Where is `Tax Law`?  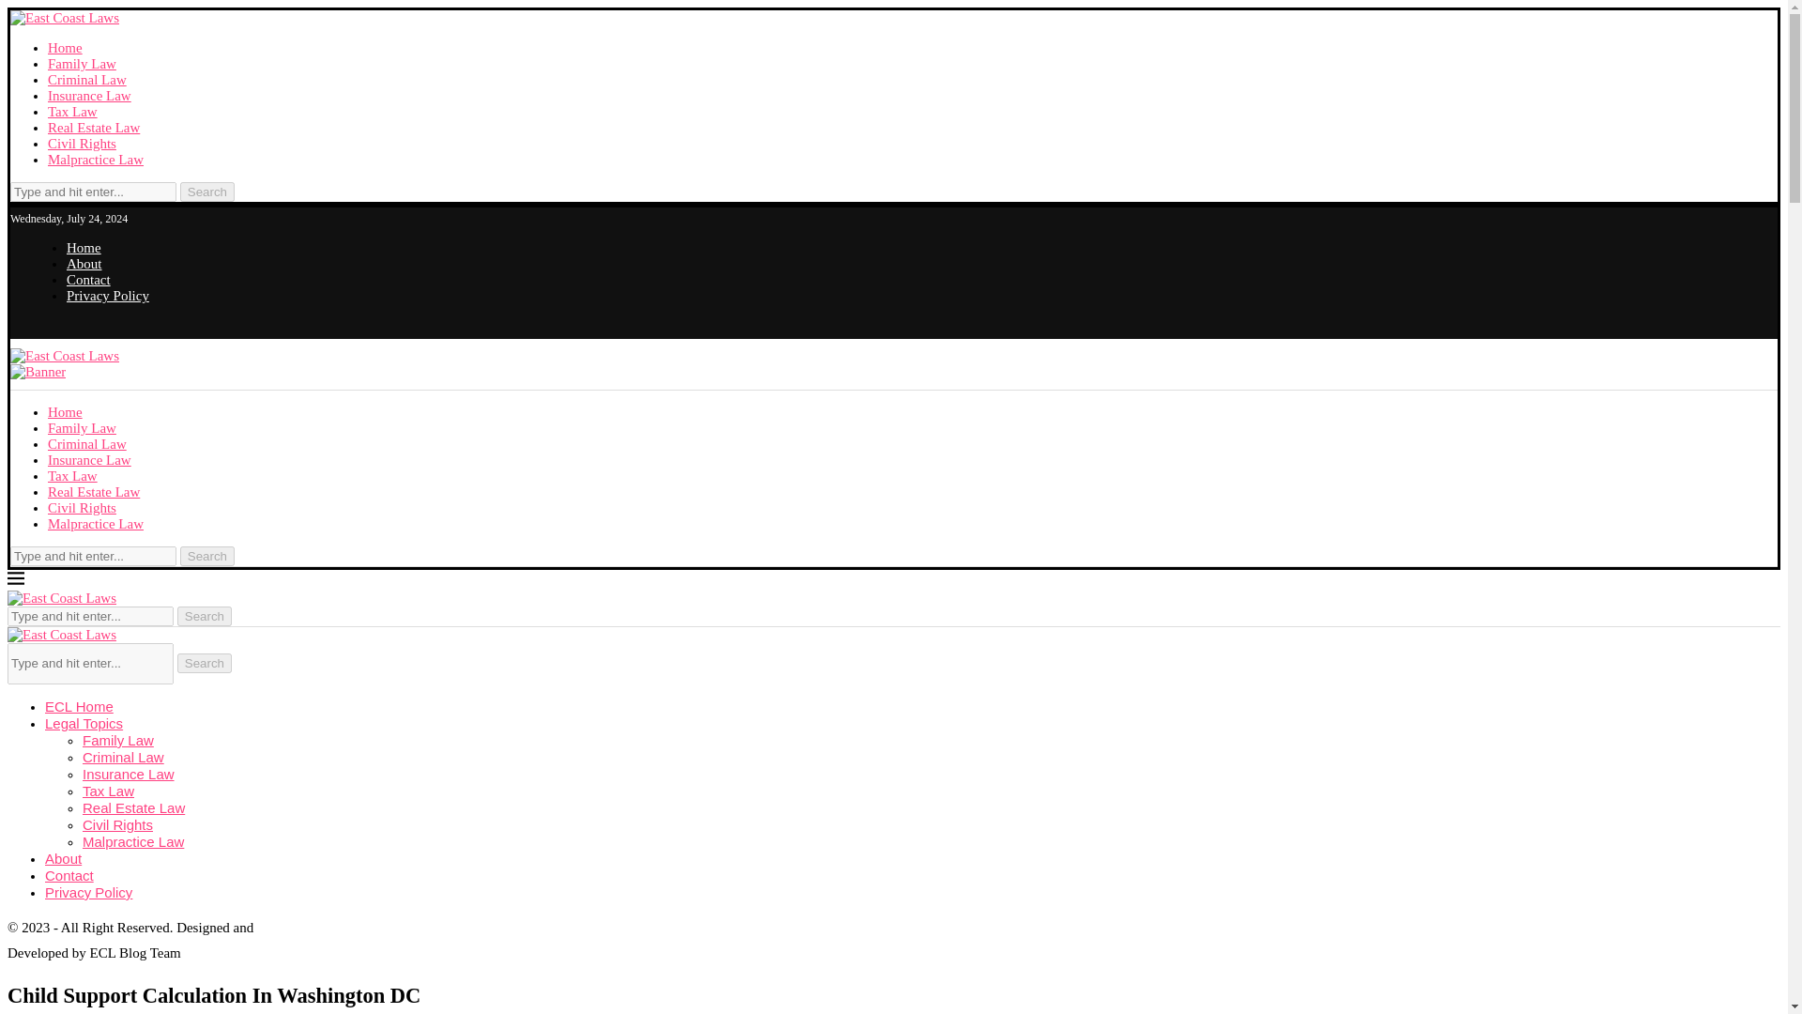 Tax Law is located at coordinates (72, 112).